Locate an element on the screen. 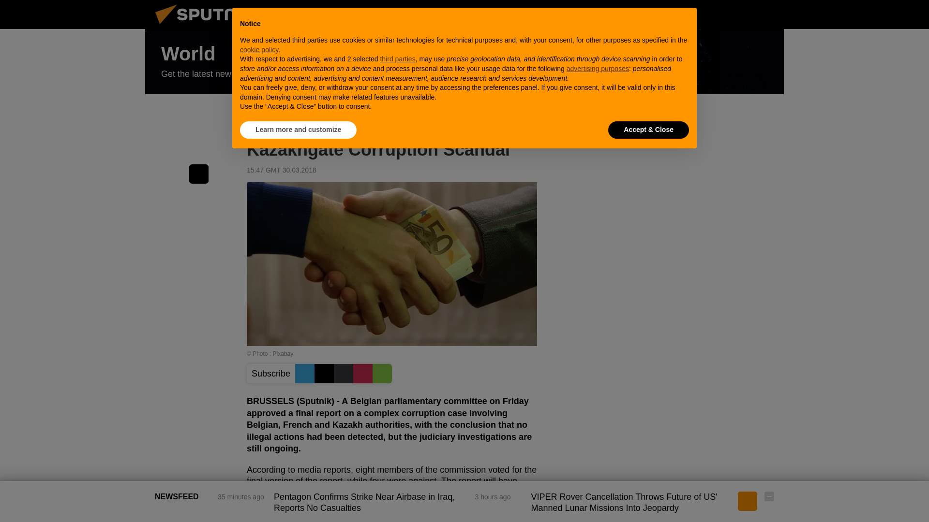 The height and width of the screenshot is (522, 929). Sputnik International is located at coordinates (208, 26).